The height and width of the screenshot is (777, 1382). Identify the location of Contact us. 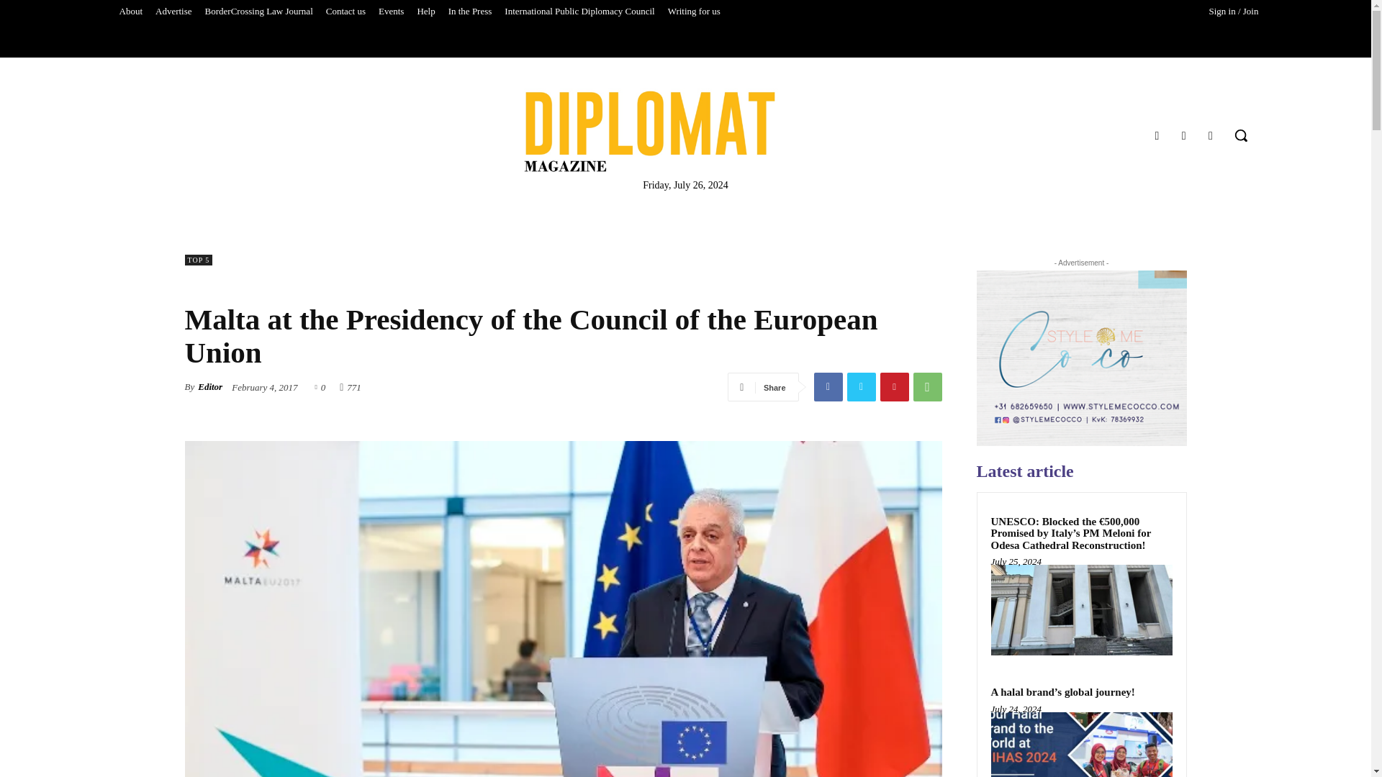
(345, 12).